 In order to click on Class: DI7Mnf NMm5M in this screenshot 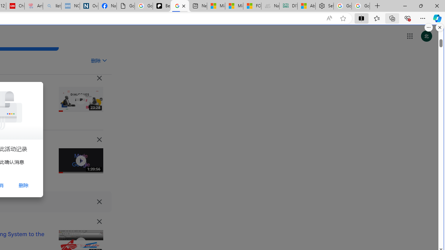, I will do `click(99, 201)`.